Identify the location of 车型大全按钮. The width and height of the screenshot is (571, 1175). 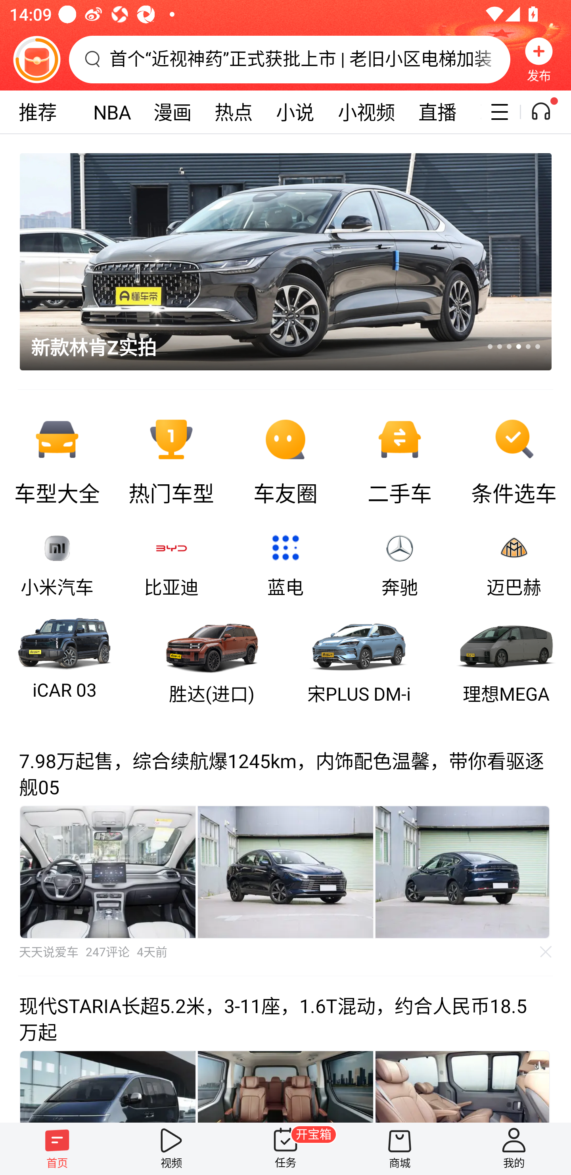
(57, 459).